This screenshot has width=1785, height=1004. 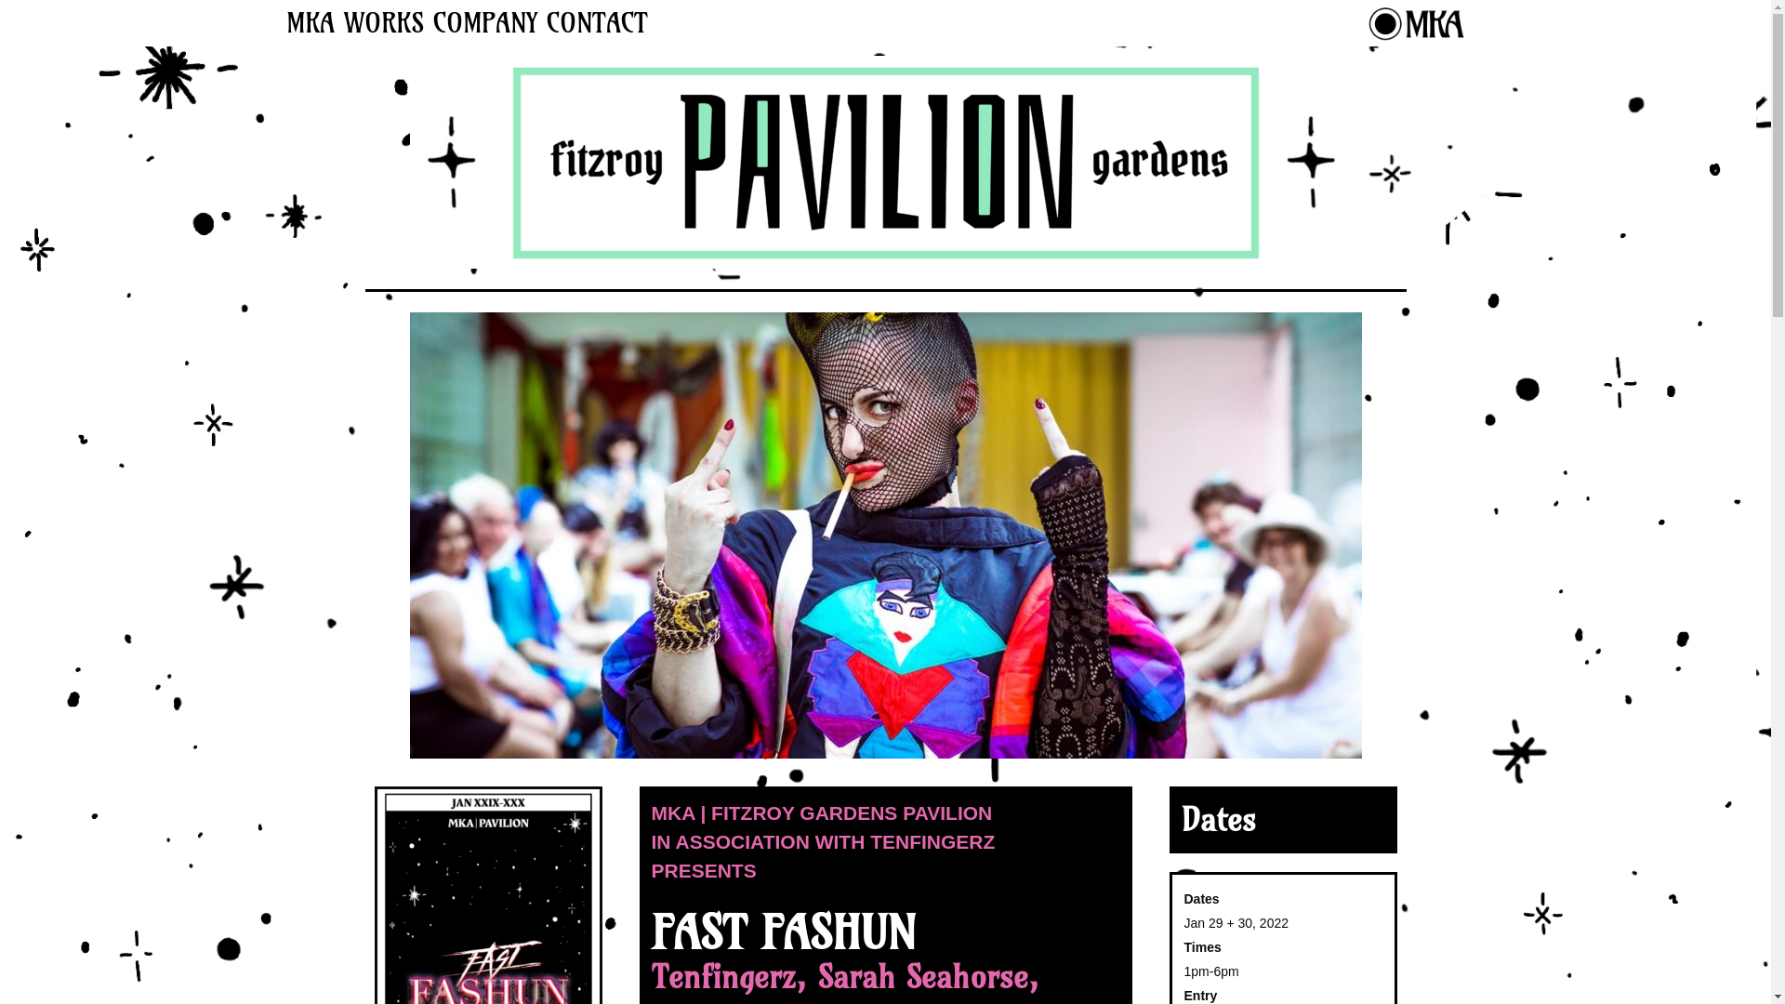 What do you see at coordinates (383, 23) in the screenshot?
I see `WORKS` at bounding box center [383, 23].